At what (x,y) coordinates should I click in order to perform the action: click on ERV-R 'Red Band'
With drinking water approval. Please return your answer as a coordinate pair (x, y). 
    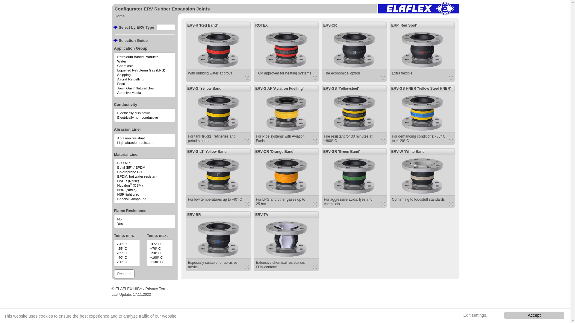
    Looking at the image, I should click on (218, 52).